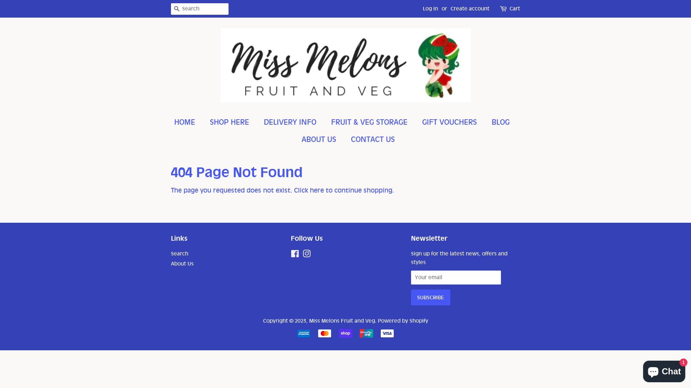  I want to click on SHOP HERE, so click(230, 122).